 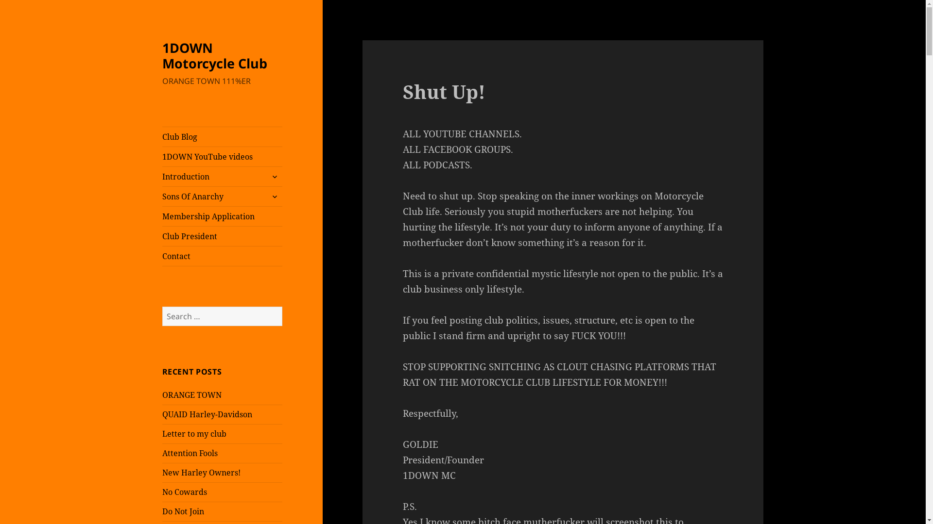 What do you see at coordinates (223, 196) in the screenshot?
I see `Sons Of Anarchy` at bounding box center [223, 196].